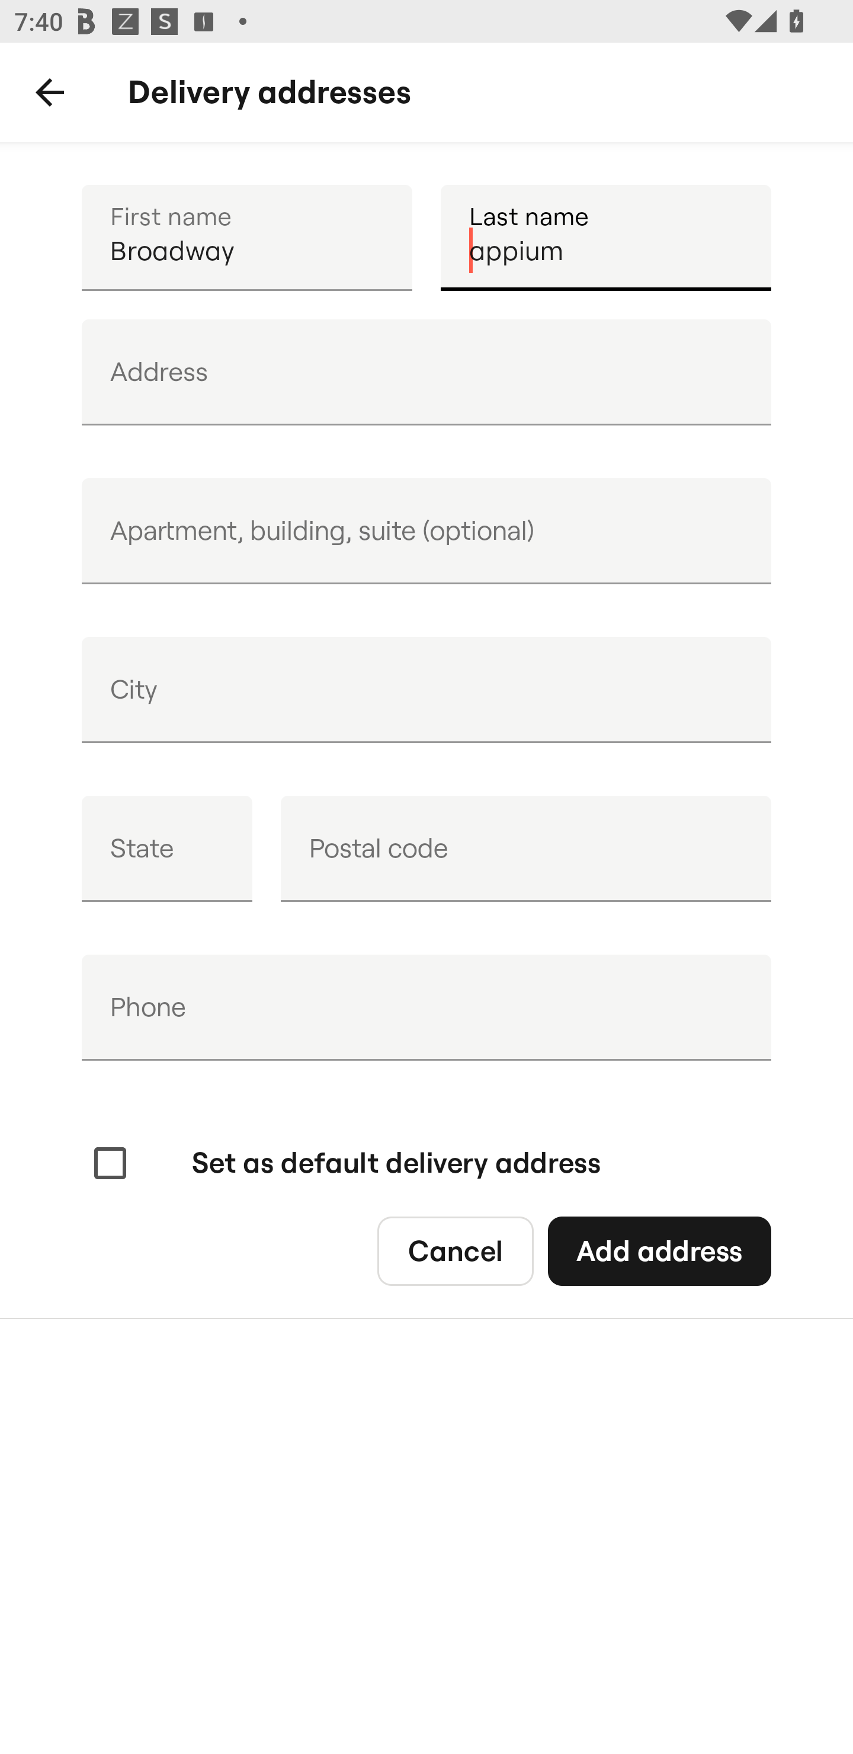 Image resolution: width=853 pixels, height=1754 pixels. What do you see at coordinates (426, 372) in the screenshot?
I see `Address` at bounding box center [426, 372].